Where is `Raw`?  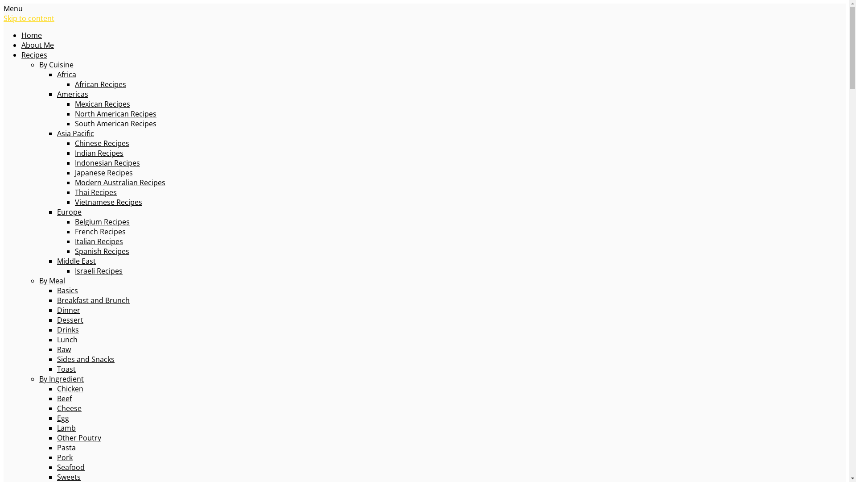 Raw is located at coordinates (64, 349).